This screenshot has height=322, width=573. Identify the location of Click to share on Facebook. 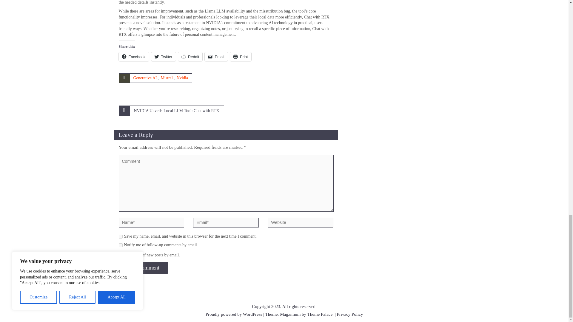
(134, 57).